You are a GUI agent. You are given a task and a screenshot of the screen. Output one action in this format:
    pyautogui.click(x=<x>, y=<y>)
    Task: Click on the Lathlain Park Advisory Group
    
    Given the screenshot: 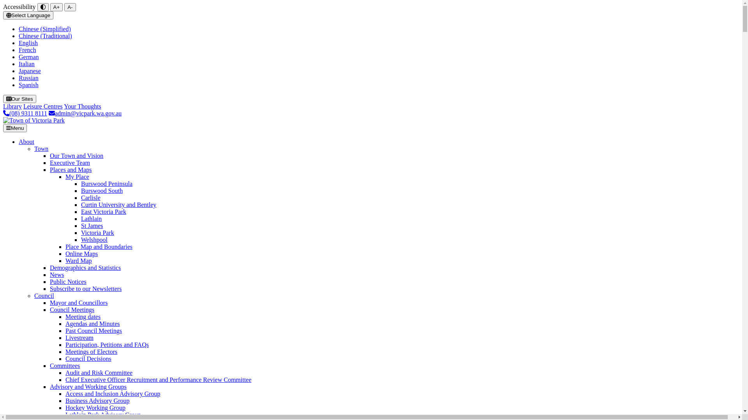 What is the action you would take?
    pyautogui.click(x=103, y=415)
    